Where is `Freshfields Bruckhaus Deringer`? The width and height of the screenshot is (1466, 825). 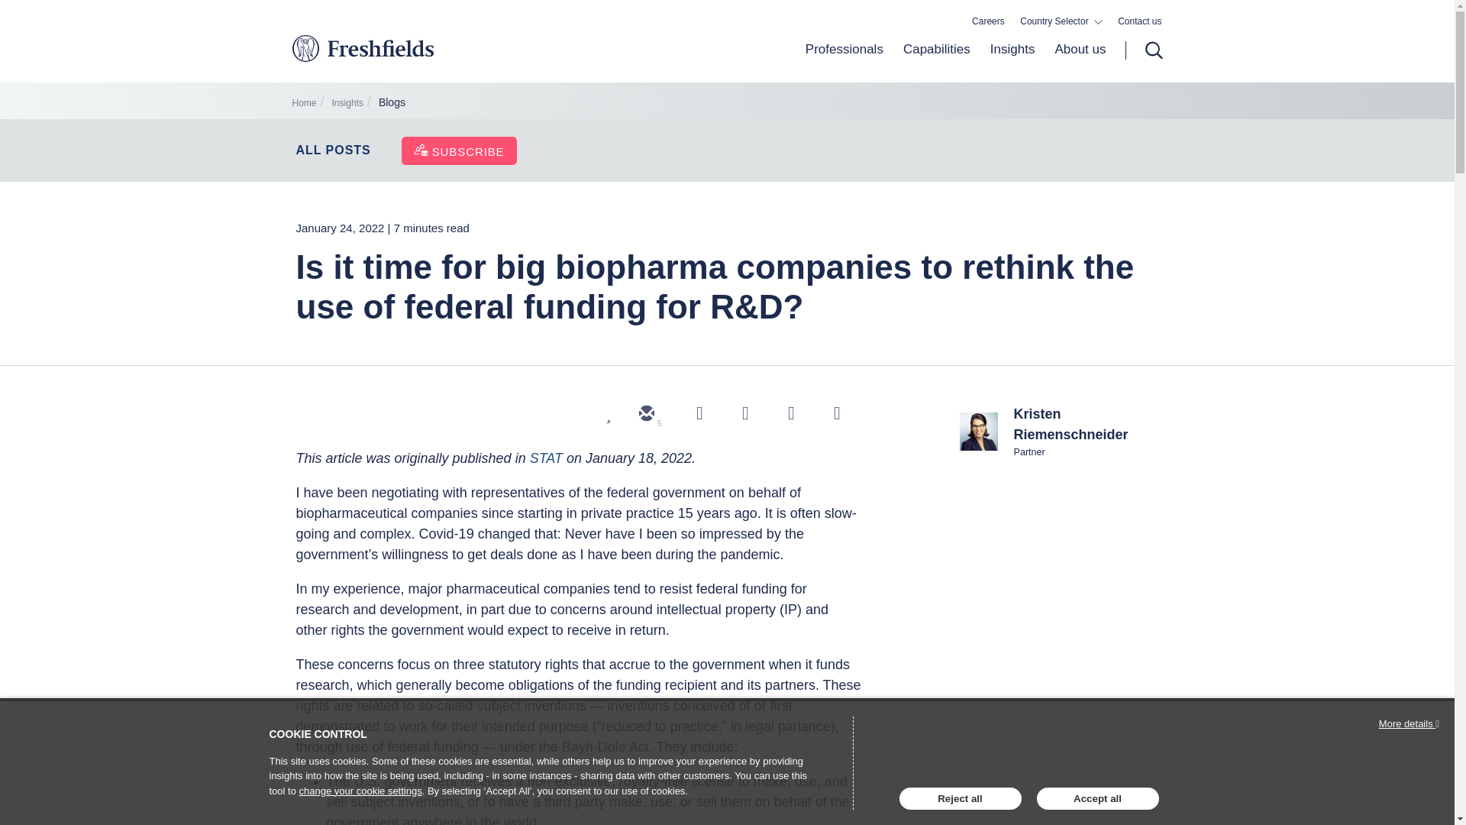
Freshfields Bruckhaus Deringer is located at coordinates (426, 57).